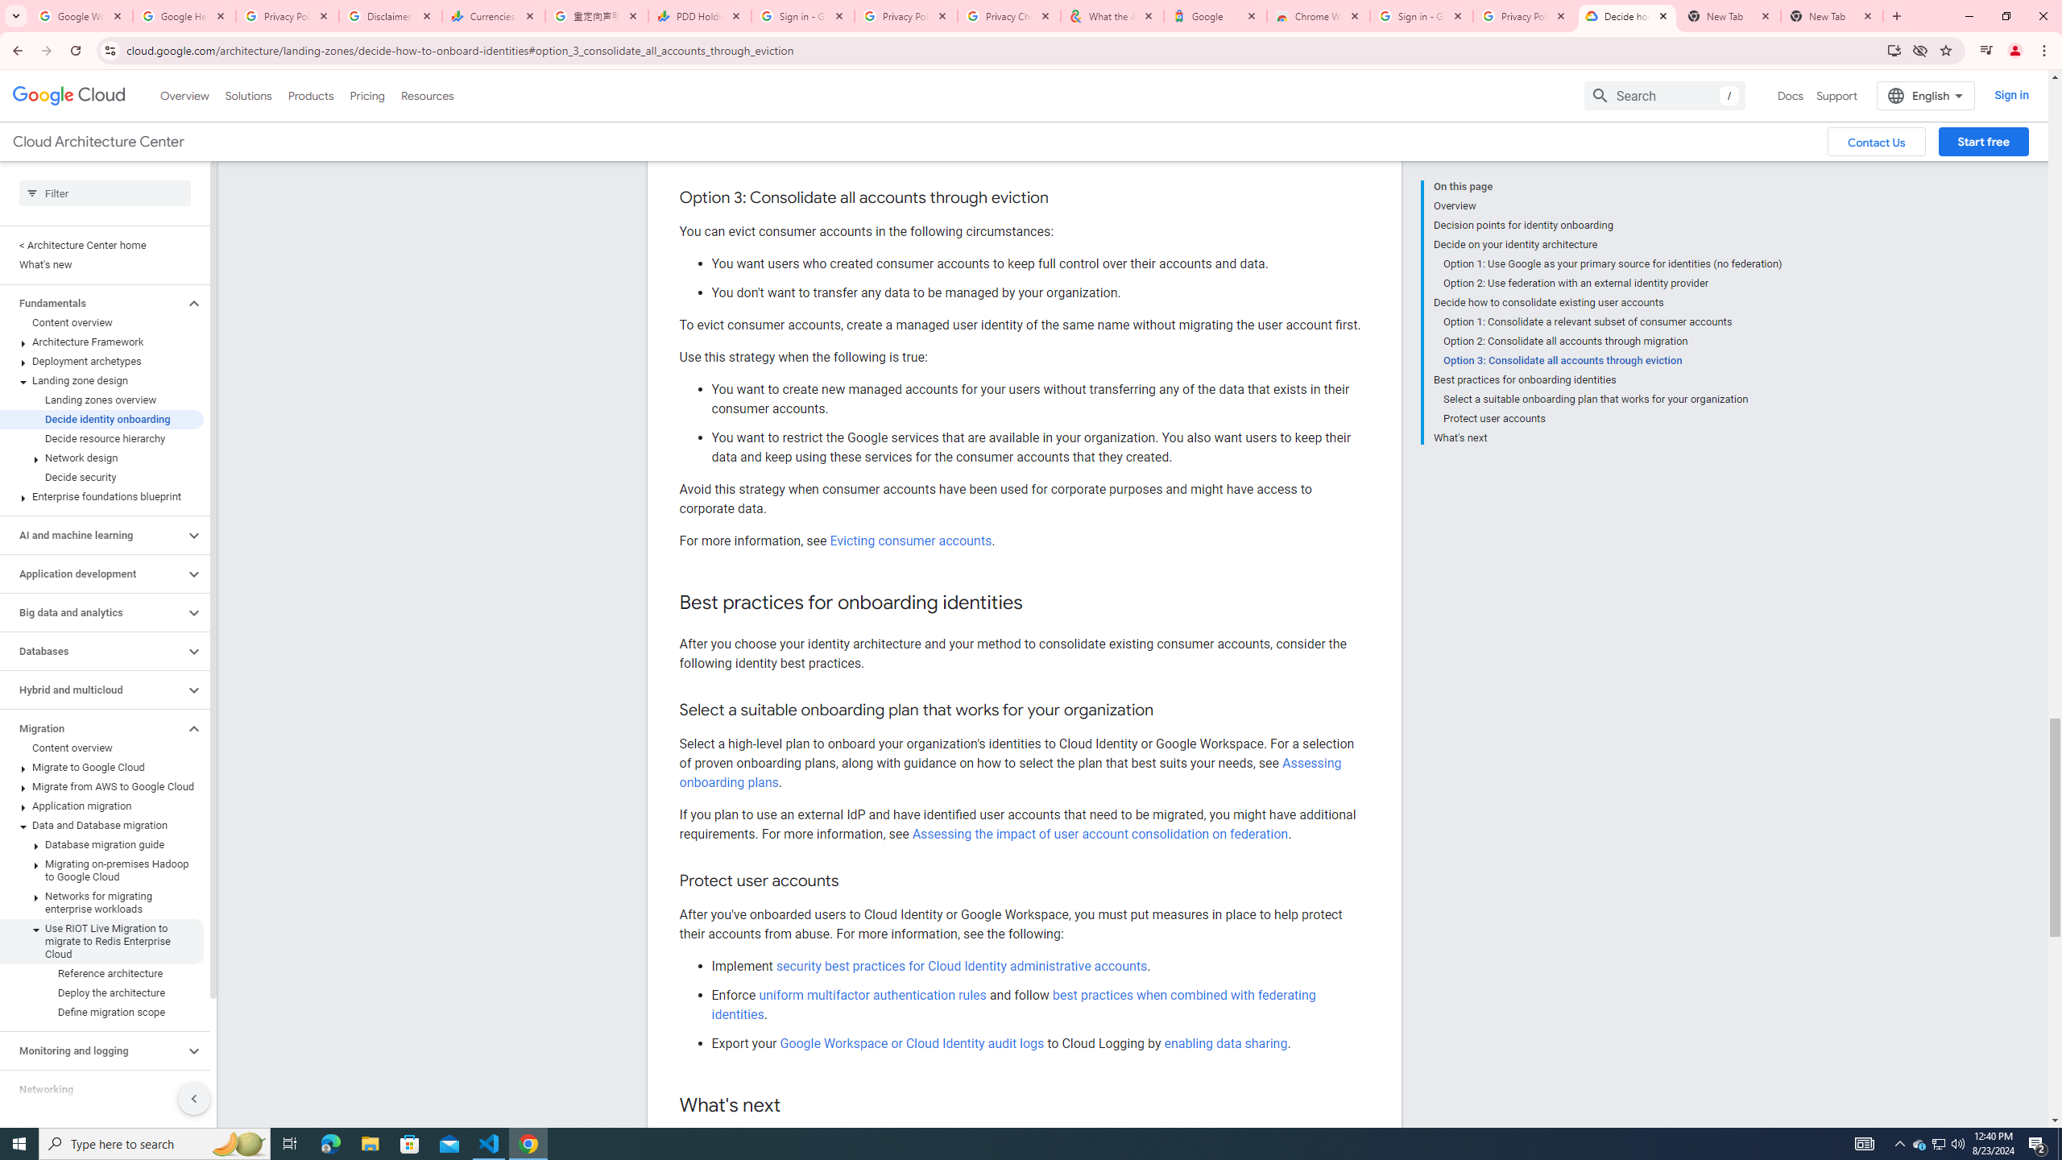  What do you see at coordinates (92, 690) in the screenshot?
I see `Hybrid and multicloud` at bounding box center [92, 690].